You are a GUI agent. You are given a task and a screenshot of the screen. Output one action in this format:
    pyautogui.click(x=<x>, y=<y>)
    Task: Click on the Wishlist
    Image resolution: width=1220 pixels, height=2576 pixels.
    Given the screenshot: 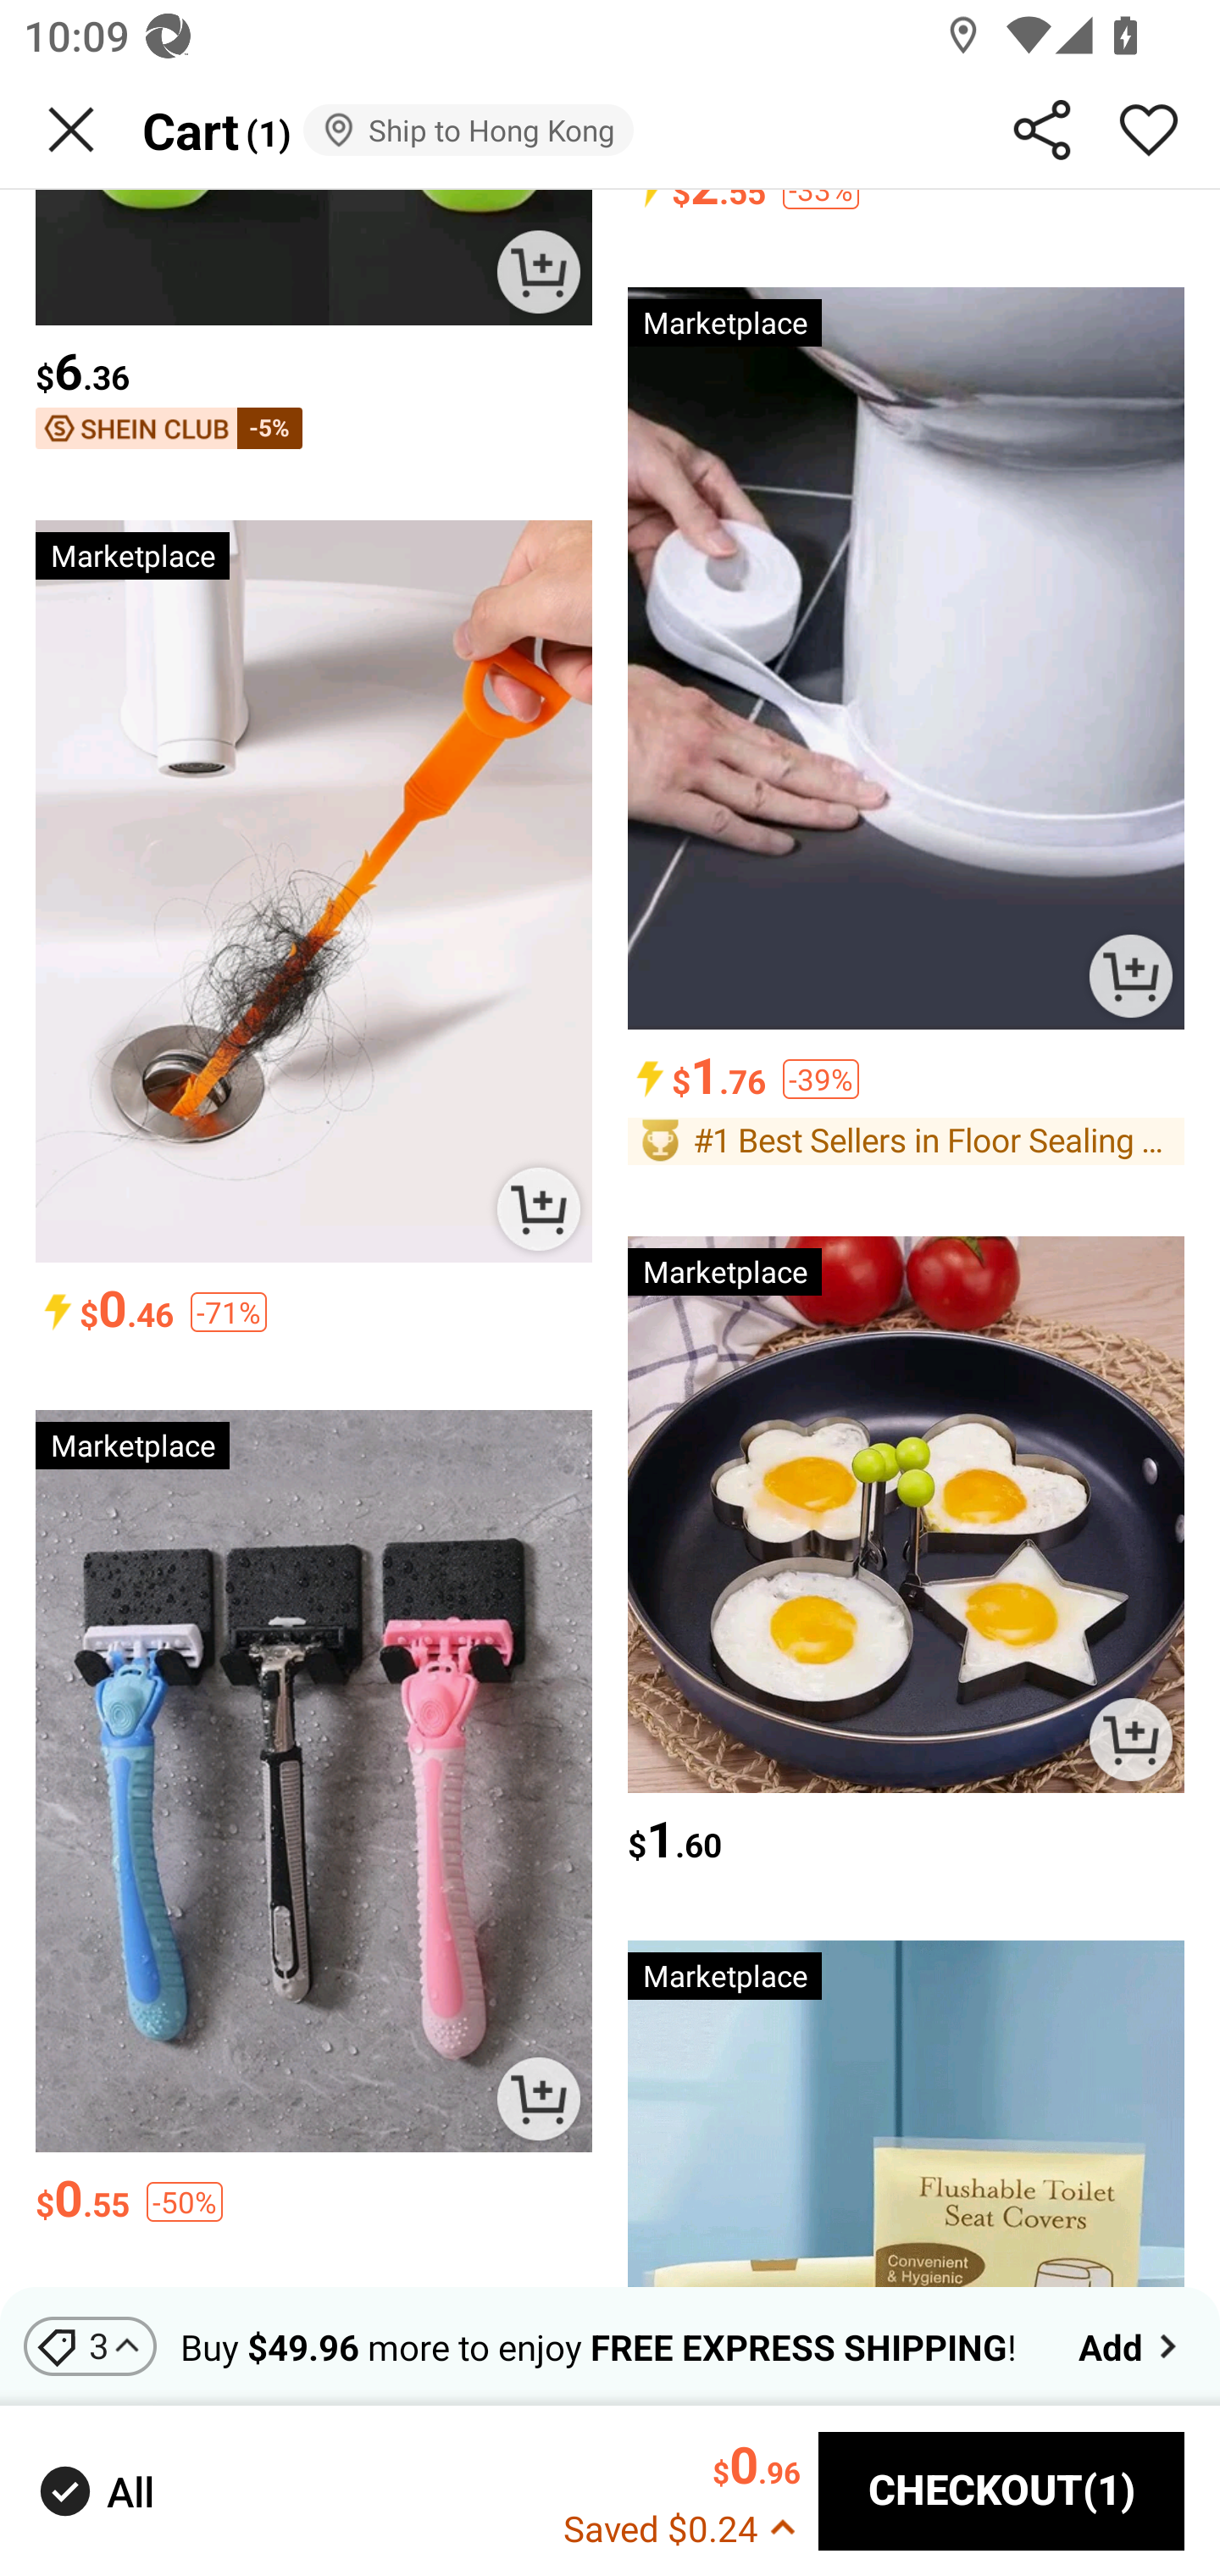 What is the action you would take?
    pyautogui.click(x=1149, y=130)
    